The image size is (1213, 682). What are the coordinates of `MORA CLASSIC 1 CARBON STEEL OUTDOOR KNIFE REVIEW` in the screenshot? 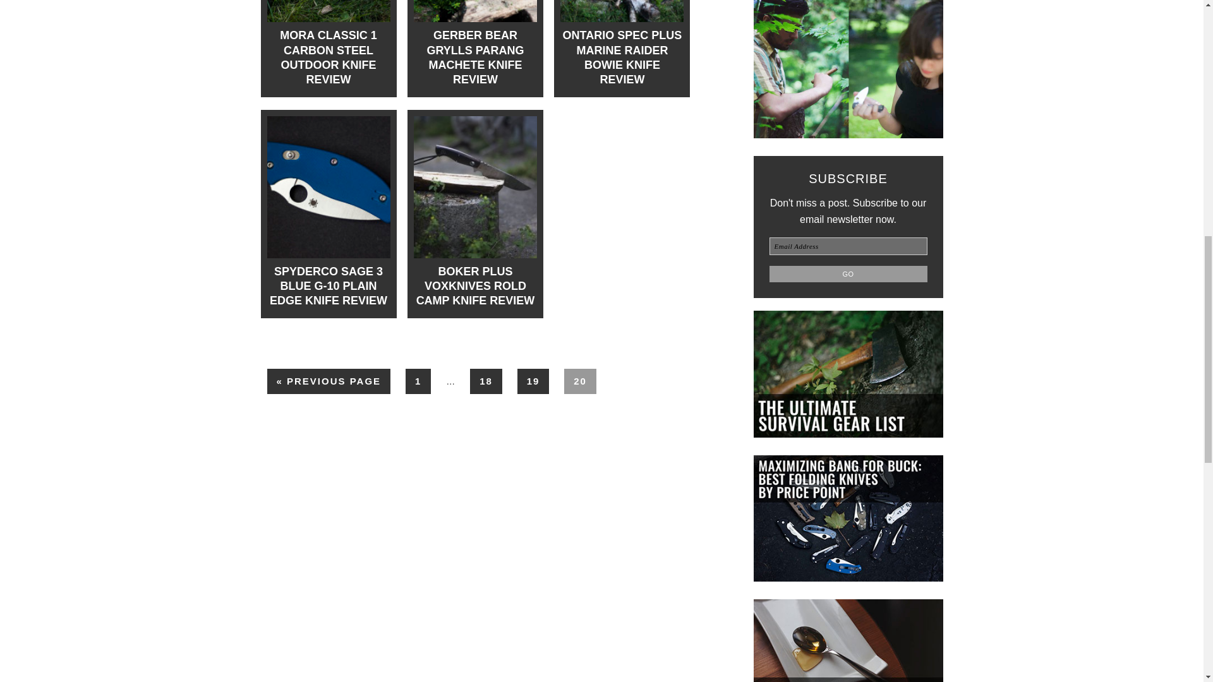 It's located at (328, 57).